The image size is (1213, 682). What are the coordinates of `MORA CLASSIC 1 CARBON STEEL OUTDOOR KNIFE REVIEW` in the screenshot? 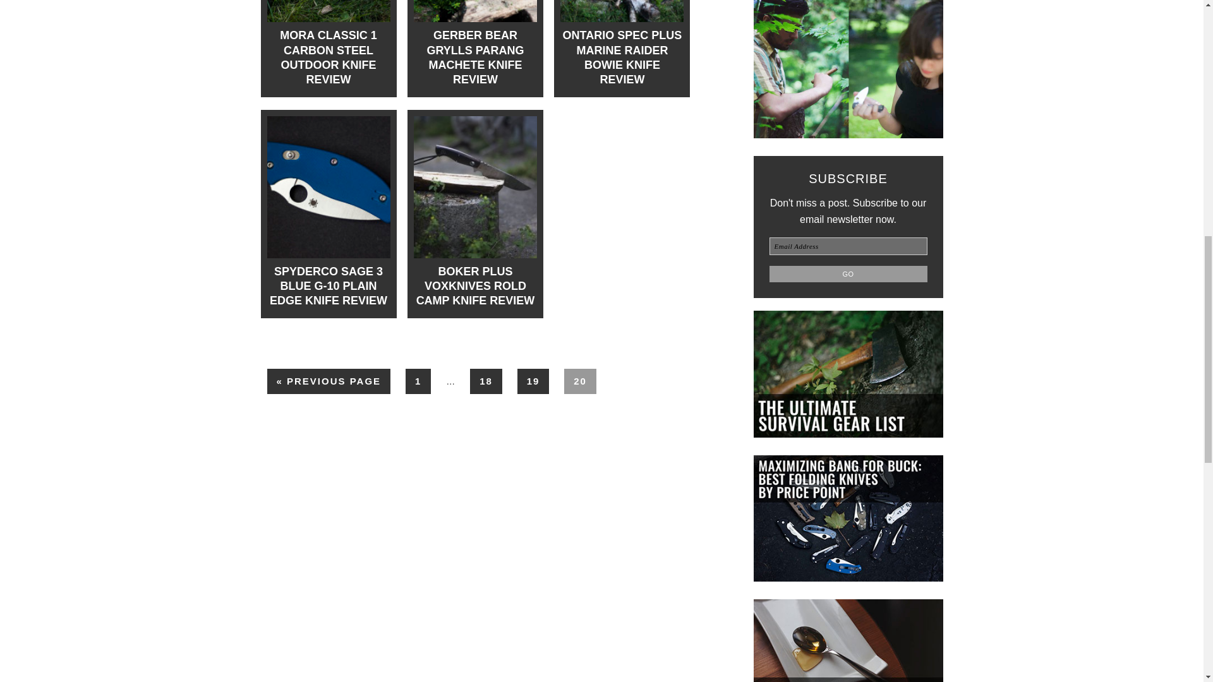 It's located at (328, 57).